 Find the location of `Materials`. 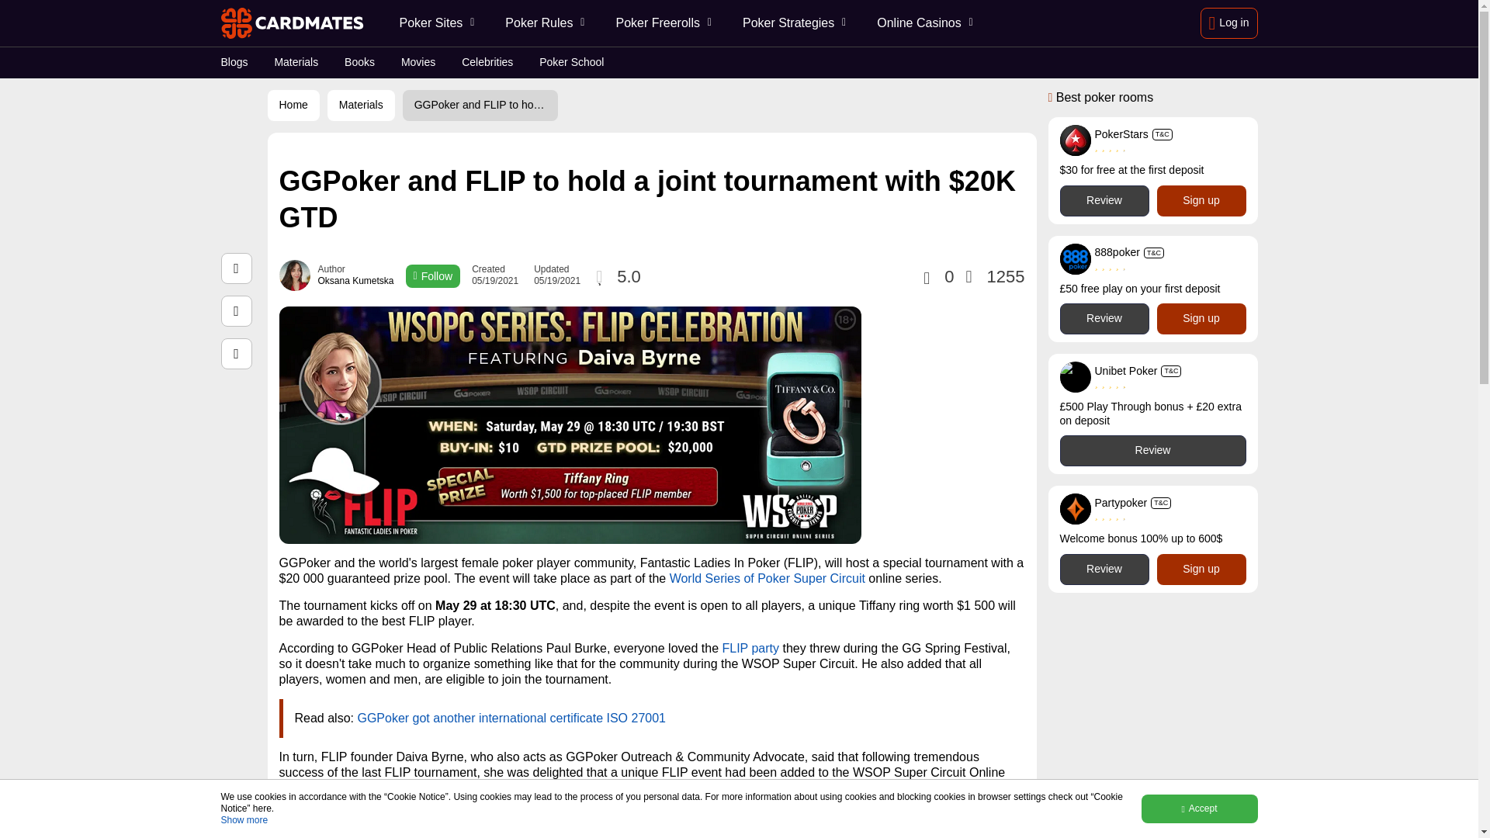

Materials is located at coordinates (296, 62).